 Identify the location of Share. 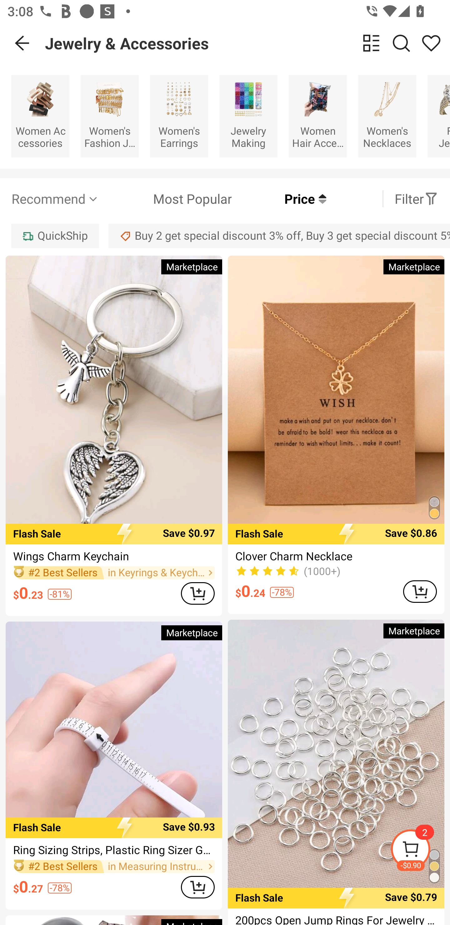
(431, 43).